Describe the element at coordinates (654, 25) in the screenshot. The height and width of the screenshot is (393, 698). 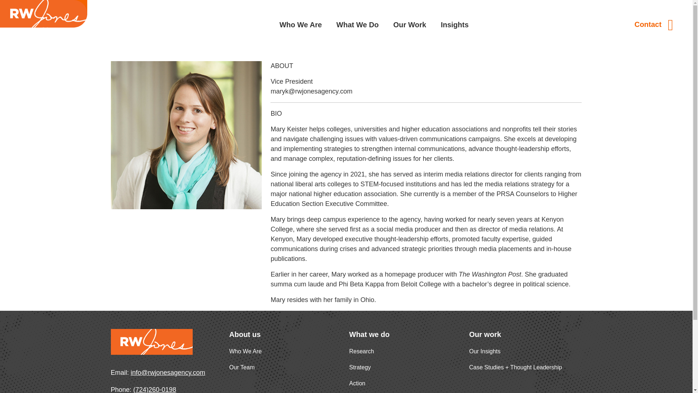
I see `Contact` at that location.